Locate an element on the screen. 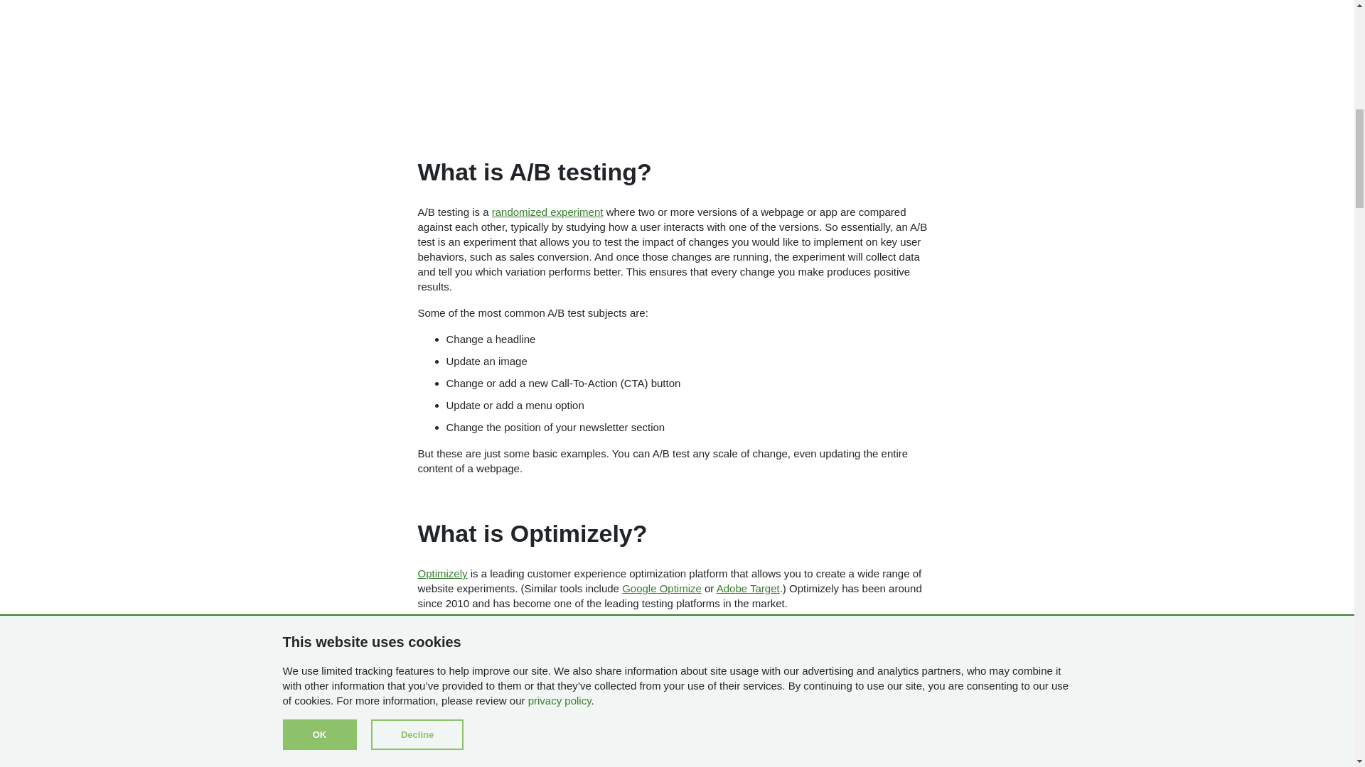 Image resolution: width=1365 pixels, height=767 pixels. Adobe Target is located at coordinates (748, 588).